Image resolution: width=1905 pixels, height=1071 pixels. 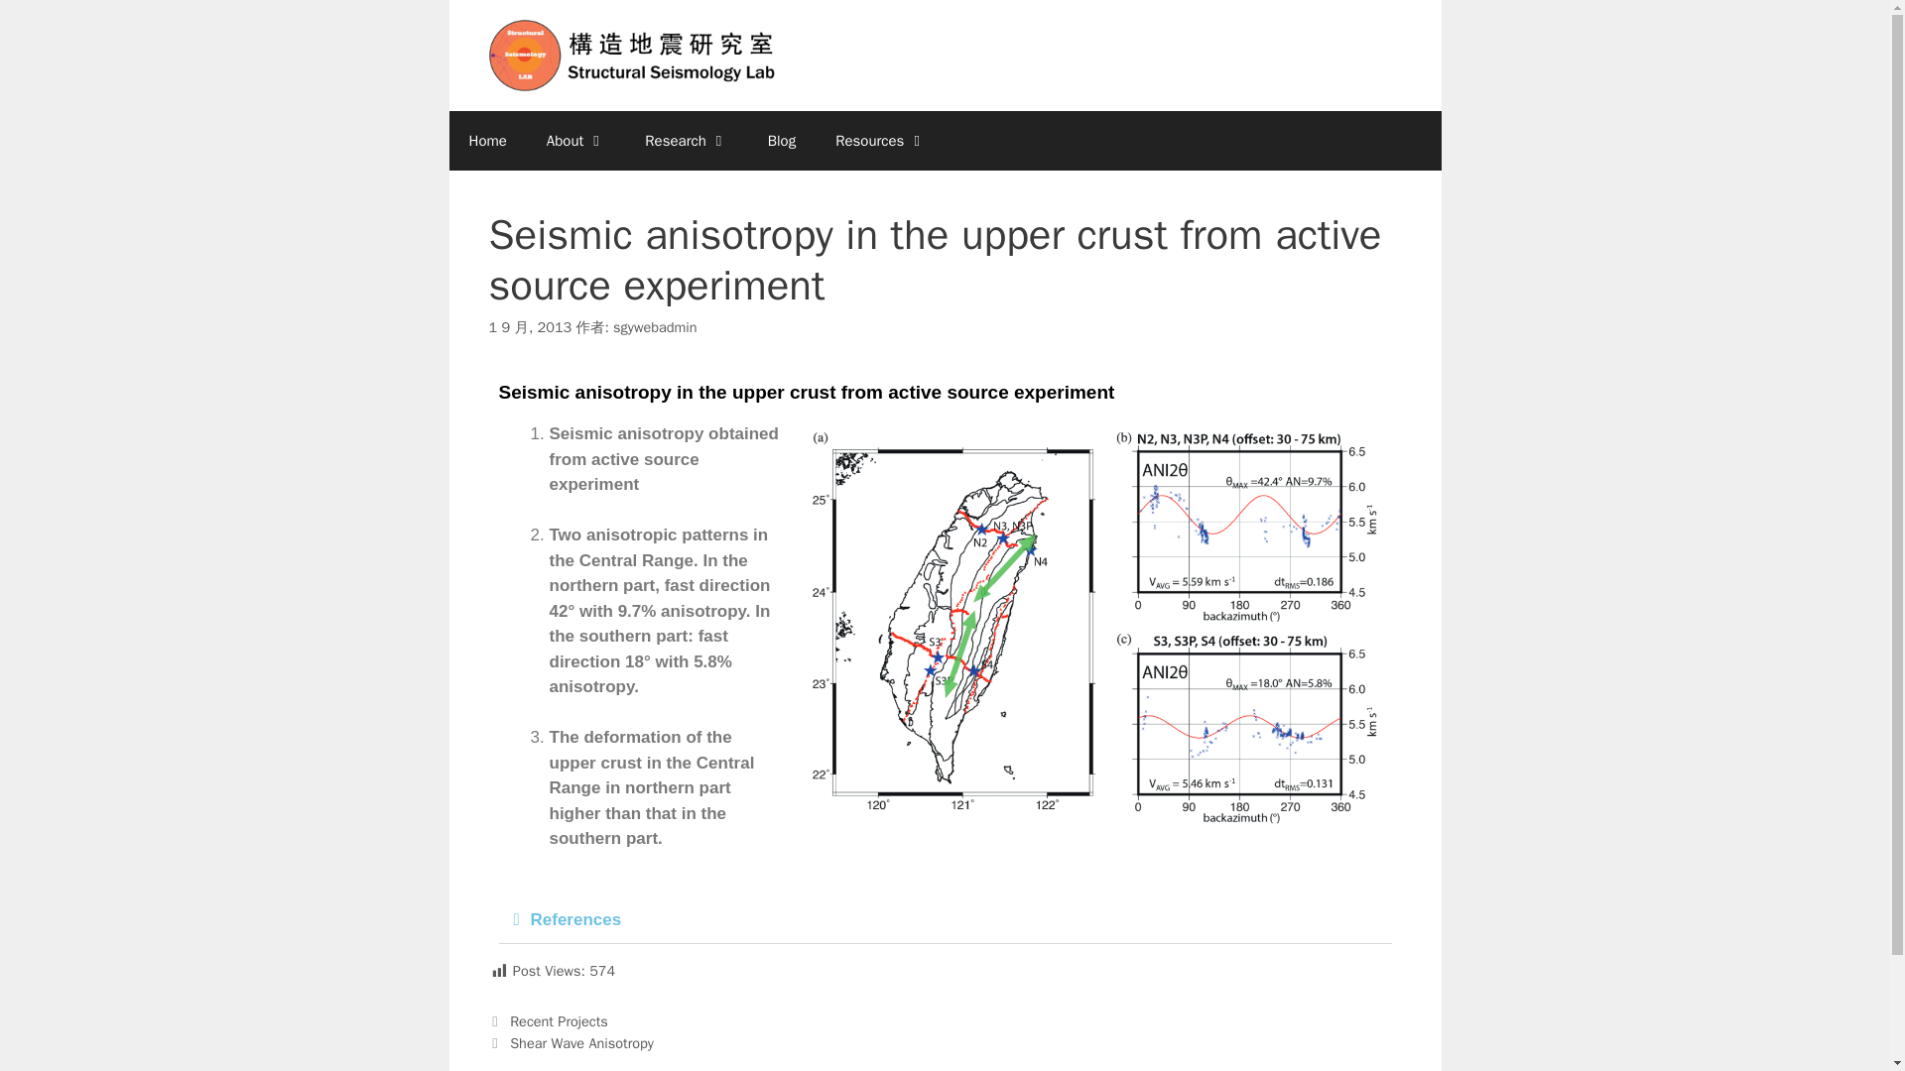 I want to click on Blog, so click(x=782, y=141).